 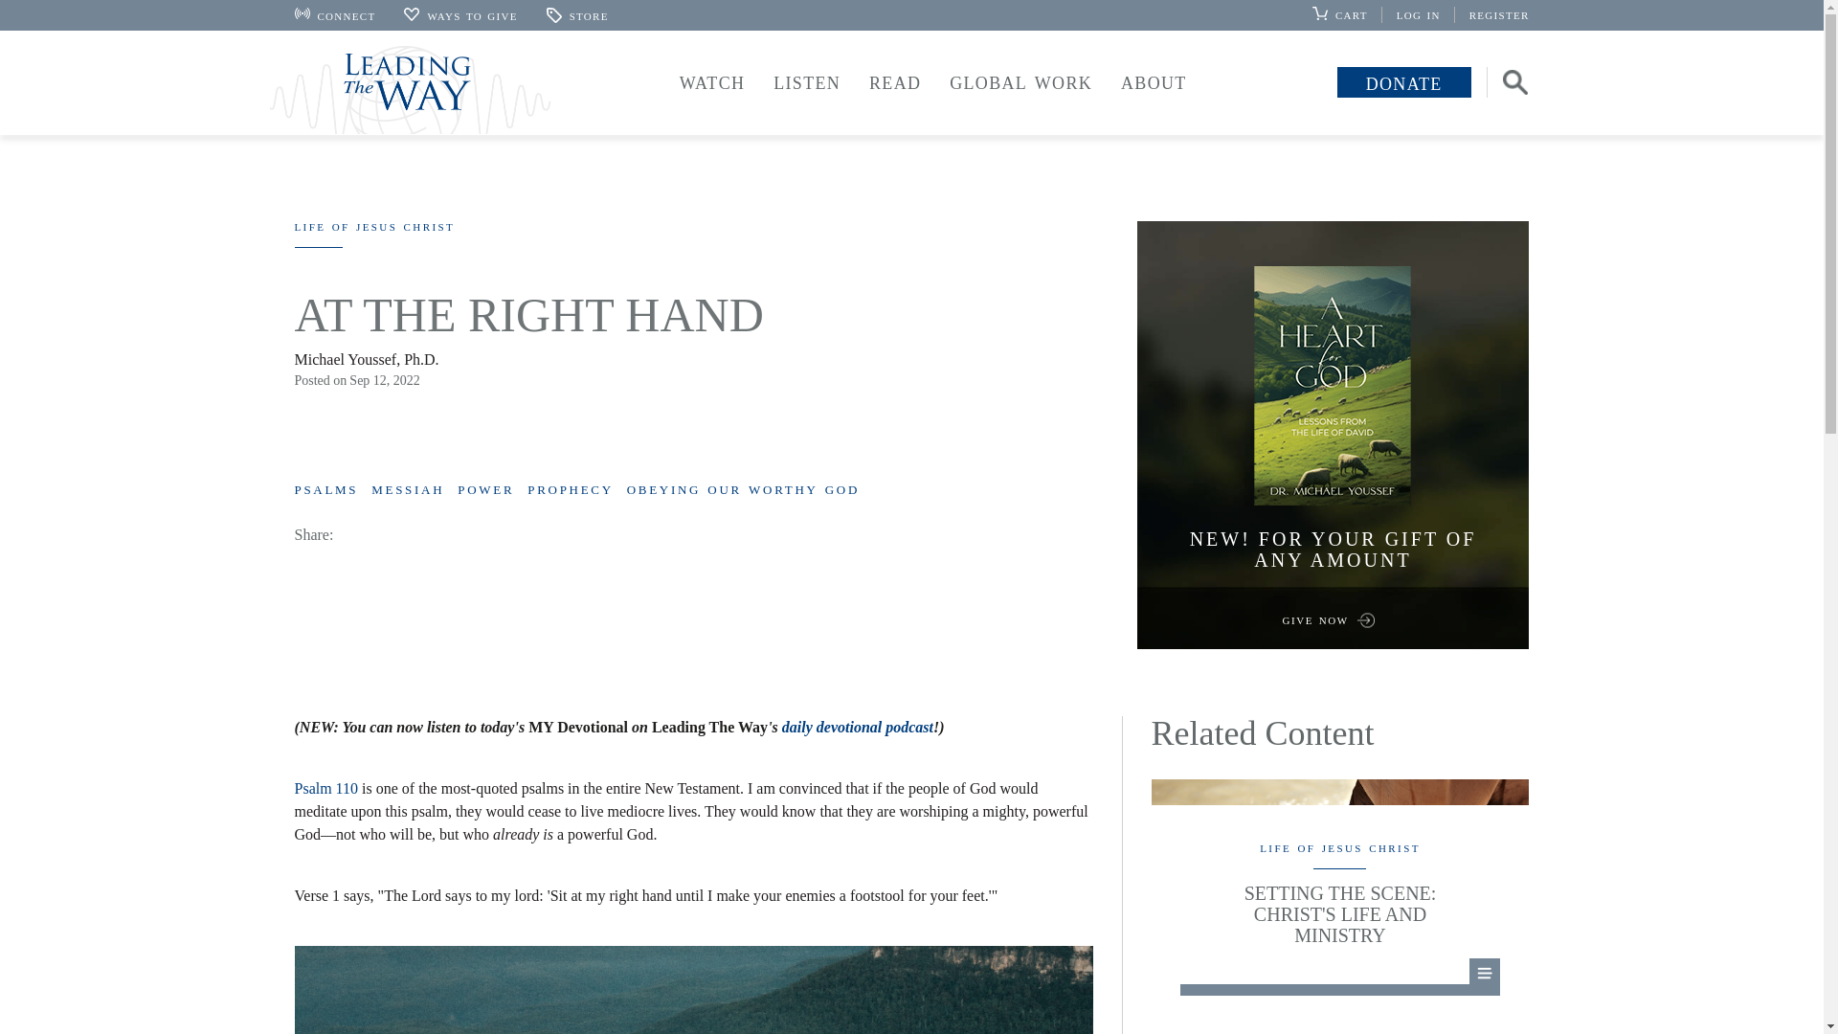 I want to click on watch, so click(x=712, y=80).